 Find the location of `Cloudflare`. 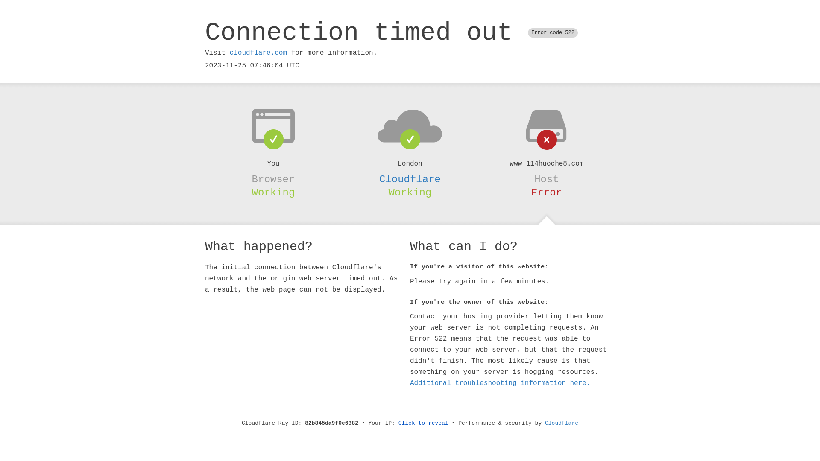

Cloudflare is located at coordinates (562, 423).